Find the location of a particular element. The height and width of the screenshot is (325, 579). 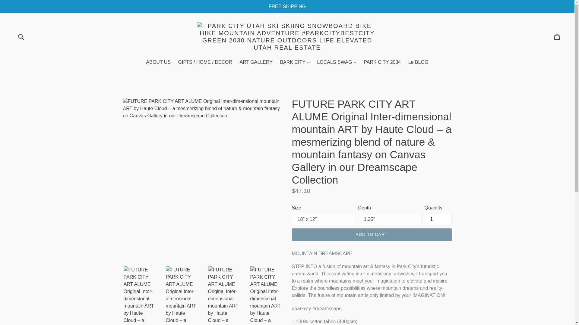

Le BLOG is located at coordinates (418, 63).